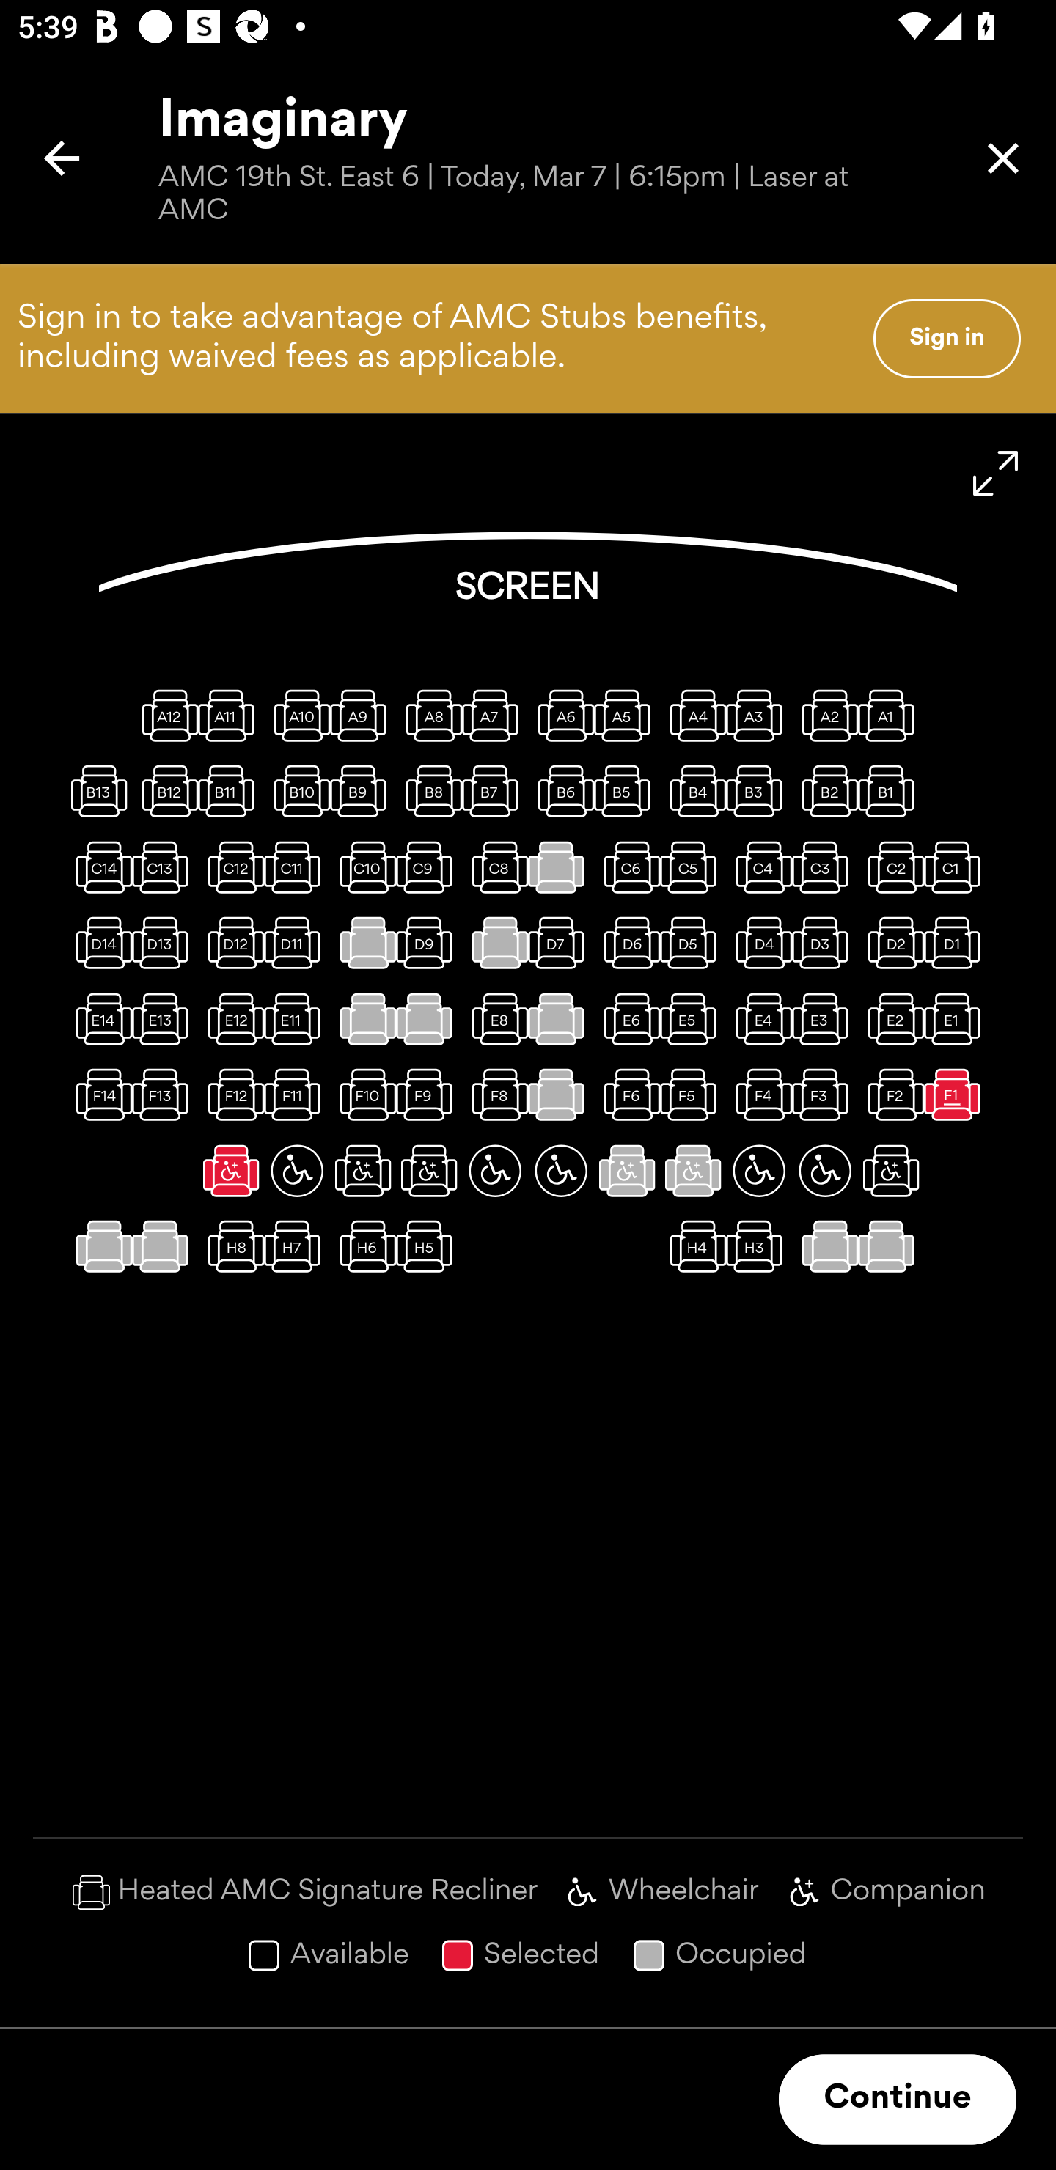  What do you see at coordinates (693, 1018) in the screenshot?
I see `E5, Regular seat, available` at bounding box center [693, 1018].